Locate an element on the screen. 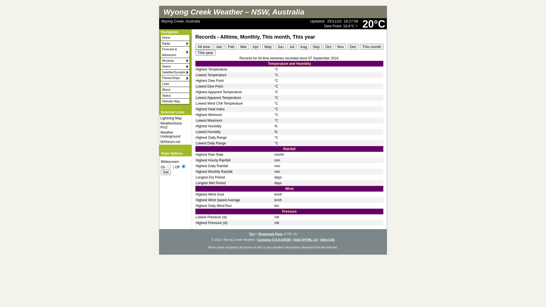 This screenshot has width=546, height=307. Oct is located at coordinates (328, 47).